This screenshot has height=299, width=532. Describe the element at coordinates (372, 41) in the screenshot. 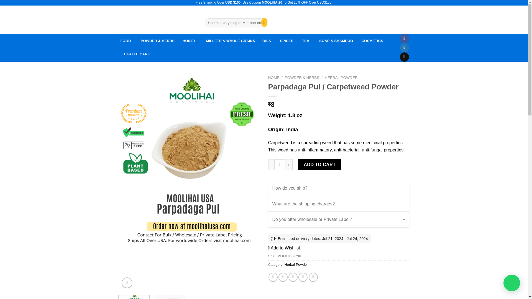

I see `COSMETICS` at that location.